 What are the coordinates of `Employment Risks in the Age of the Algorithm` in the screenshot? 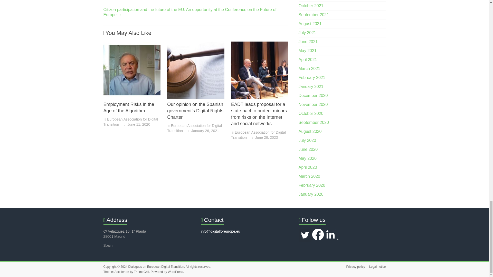 It's located at (132, 70).